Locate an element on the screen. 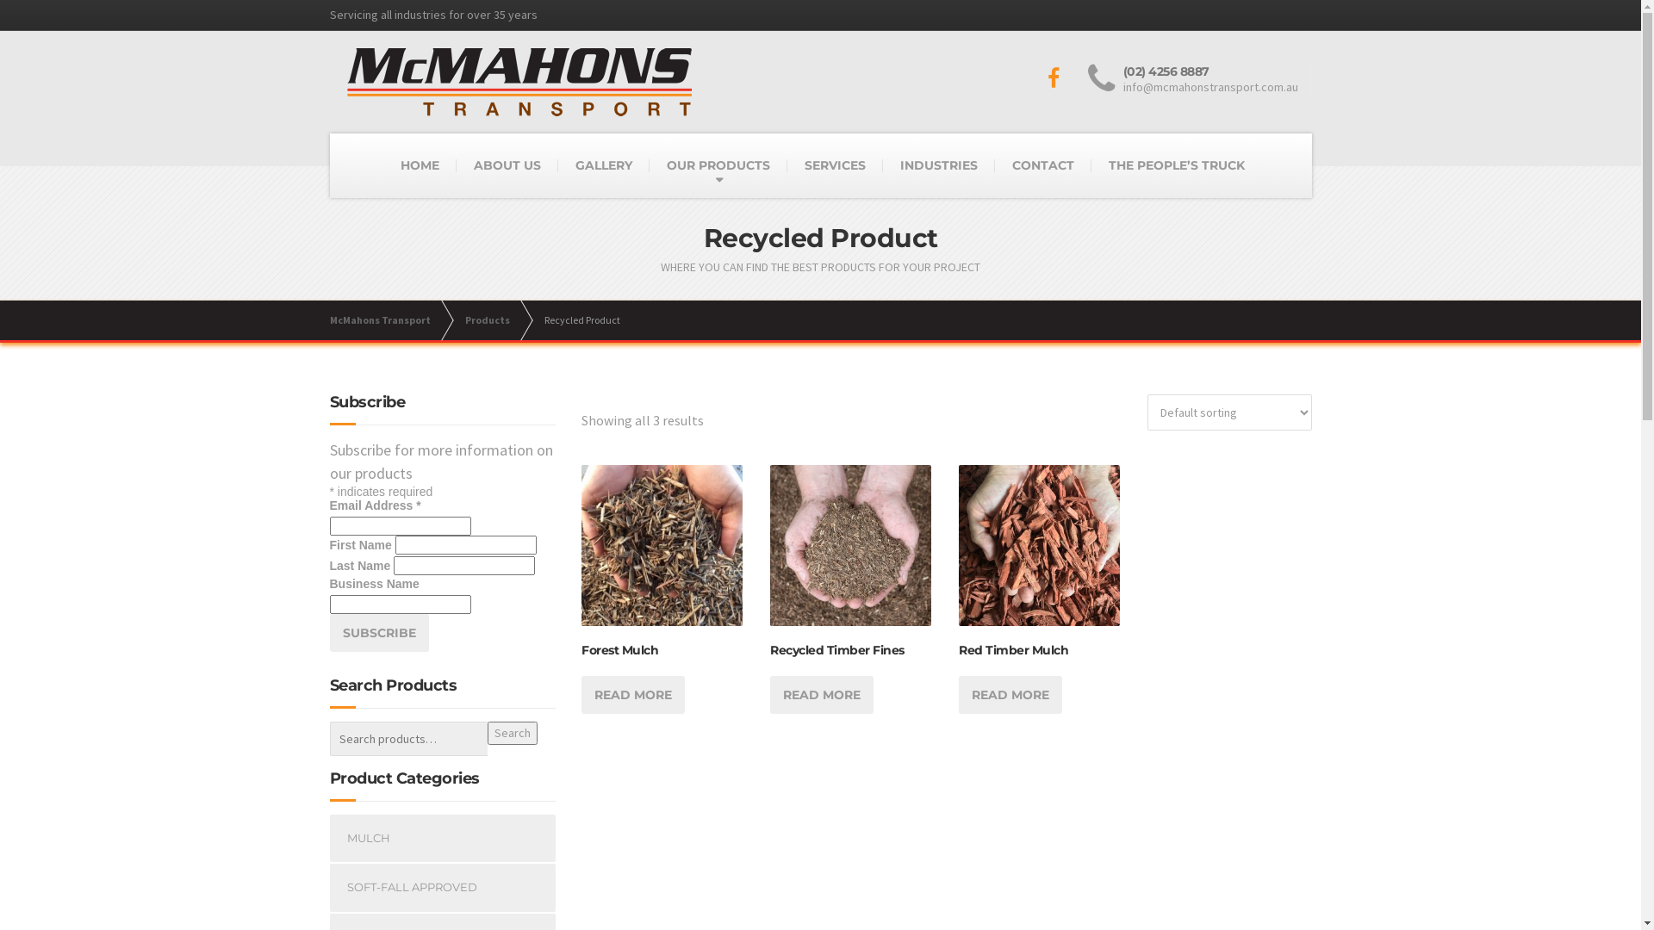  INDUSTRIES is located at coordinates (938, 165).